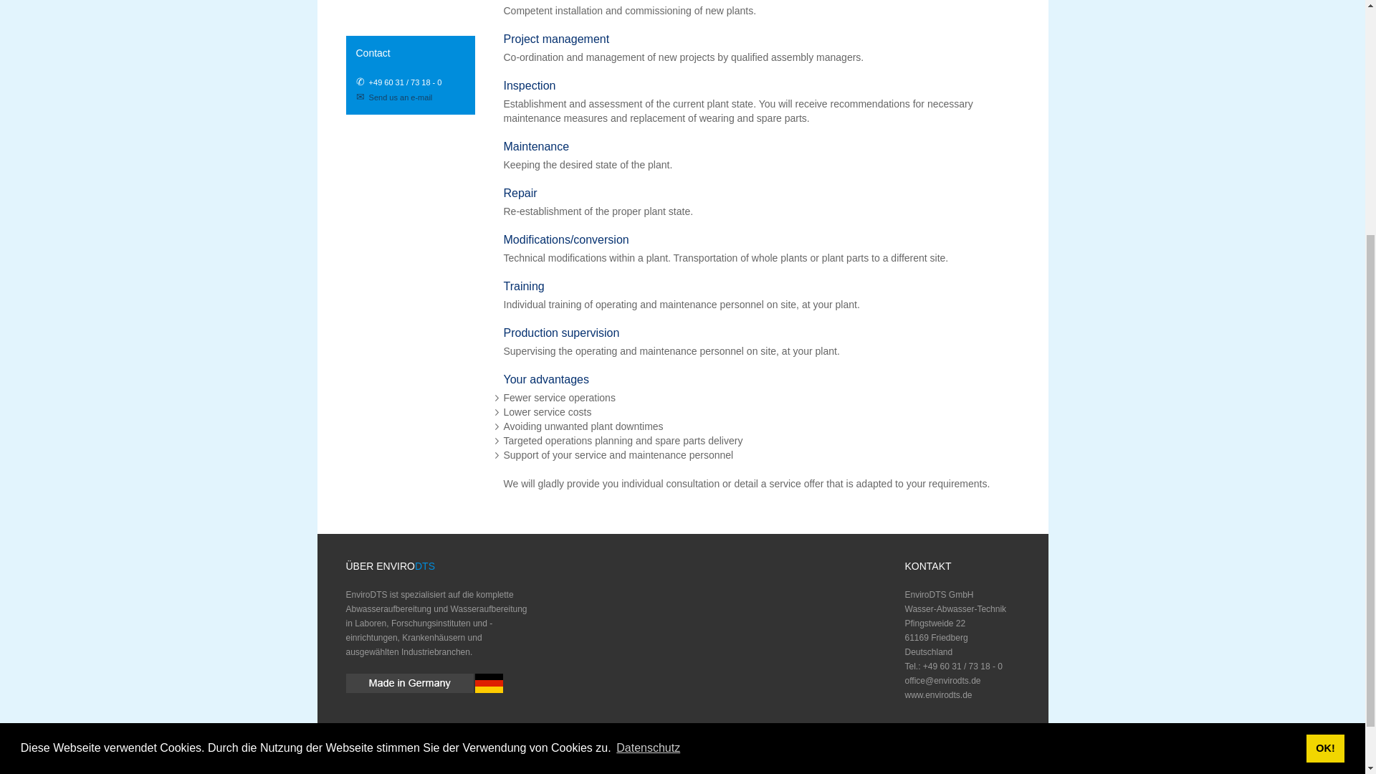 Image resolution: width=1376 pixels, height=774 pixels. I want to click on Datenschutz, so click(648, 393).